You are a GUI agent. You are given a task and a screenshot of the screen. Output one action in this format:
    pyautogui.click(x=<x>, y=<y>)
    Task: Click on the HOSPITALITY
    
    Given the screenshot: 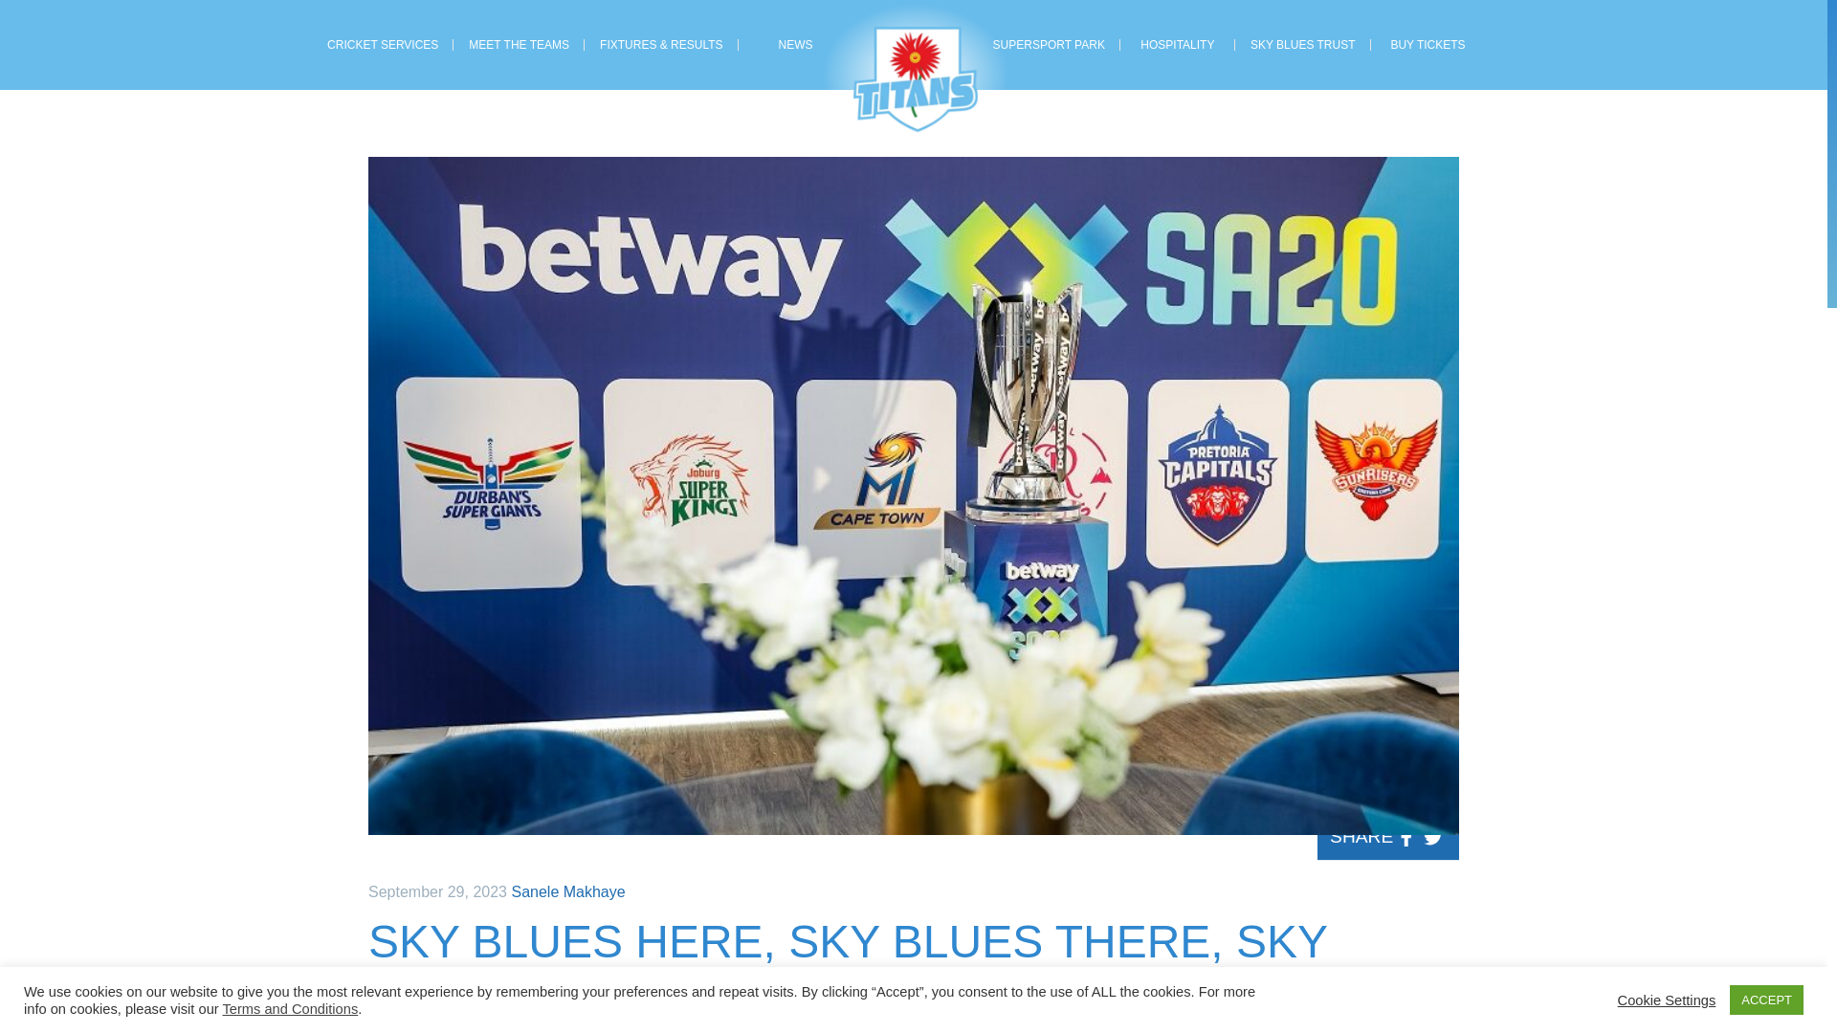 What is the action you would take?
    pyautogui.click(x=1177, y=45)
    